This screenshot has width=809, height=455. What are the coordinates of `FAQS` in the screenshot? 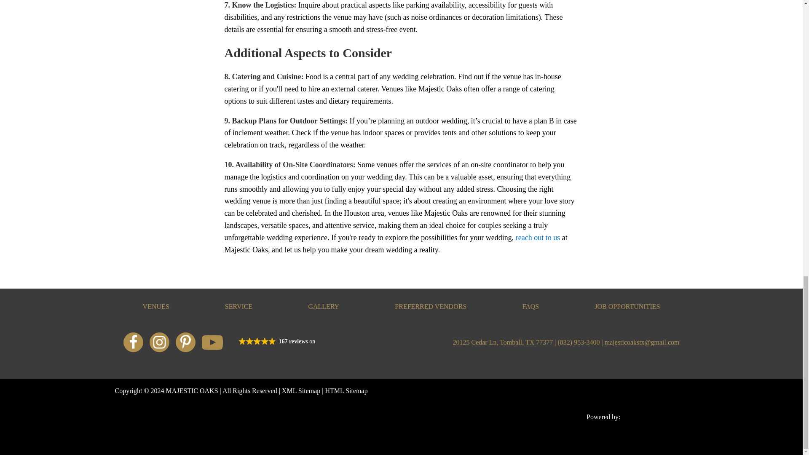 It's located at (530, 306).